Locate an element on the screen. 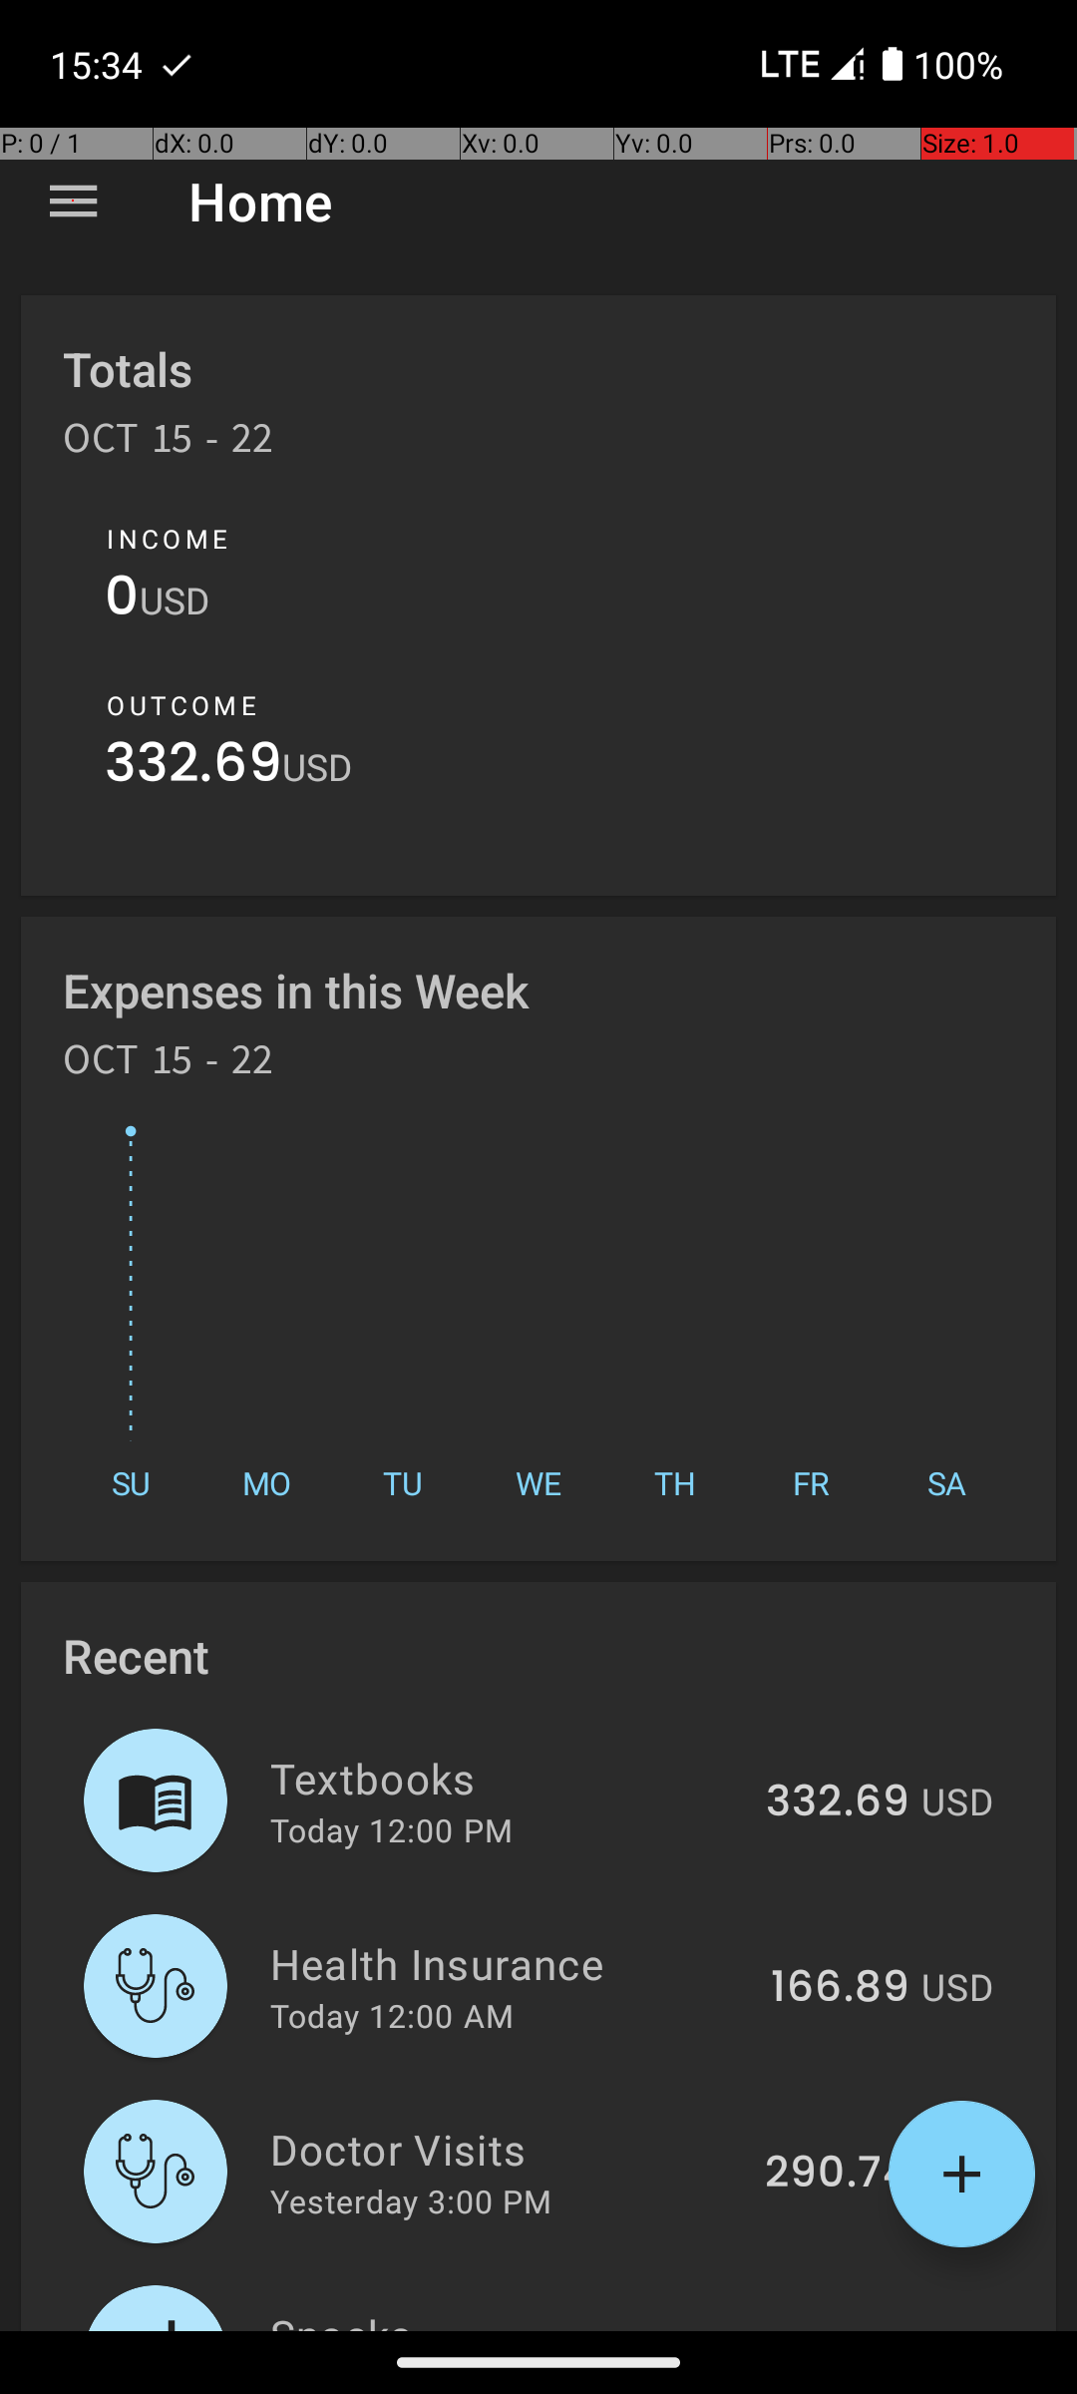 This screenshot has width=1077, height=2394. 290.74 is located at coordinates (838, 2174).